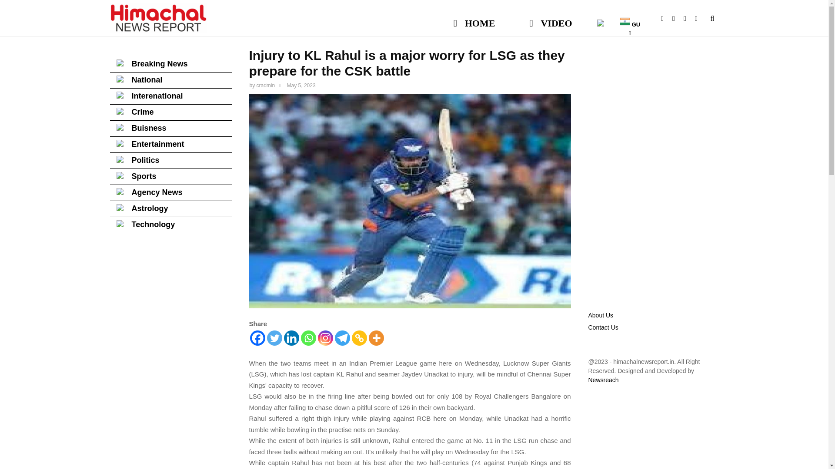  What do you see at coordinates (359, 338) in the screenshot?
I see `Copy Link` at bounding box center [359, 338].